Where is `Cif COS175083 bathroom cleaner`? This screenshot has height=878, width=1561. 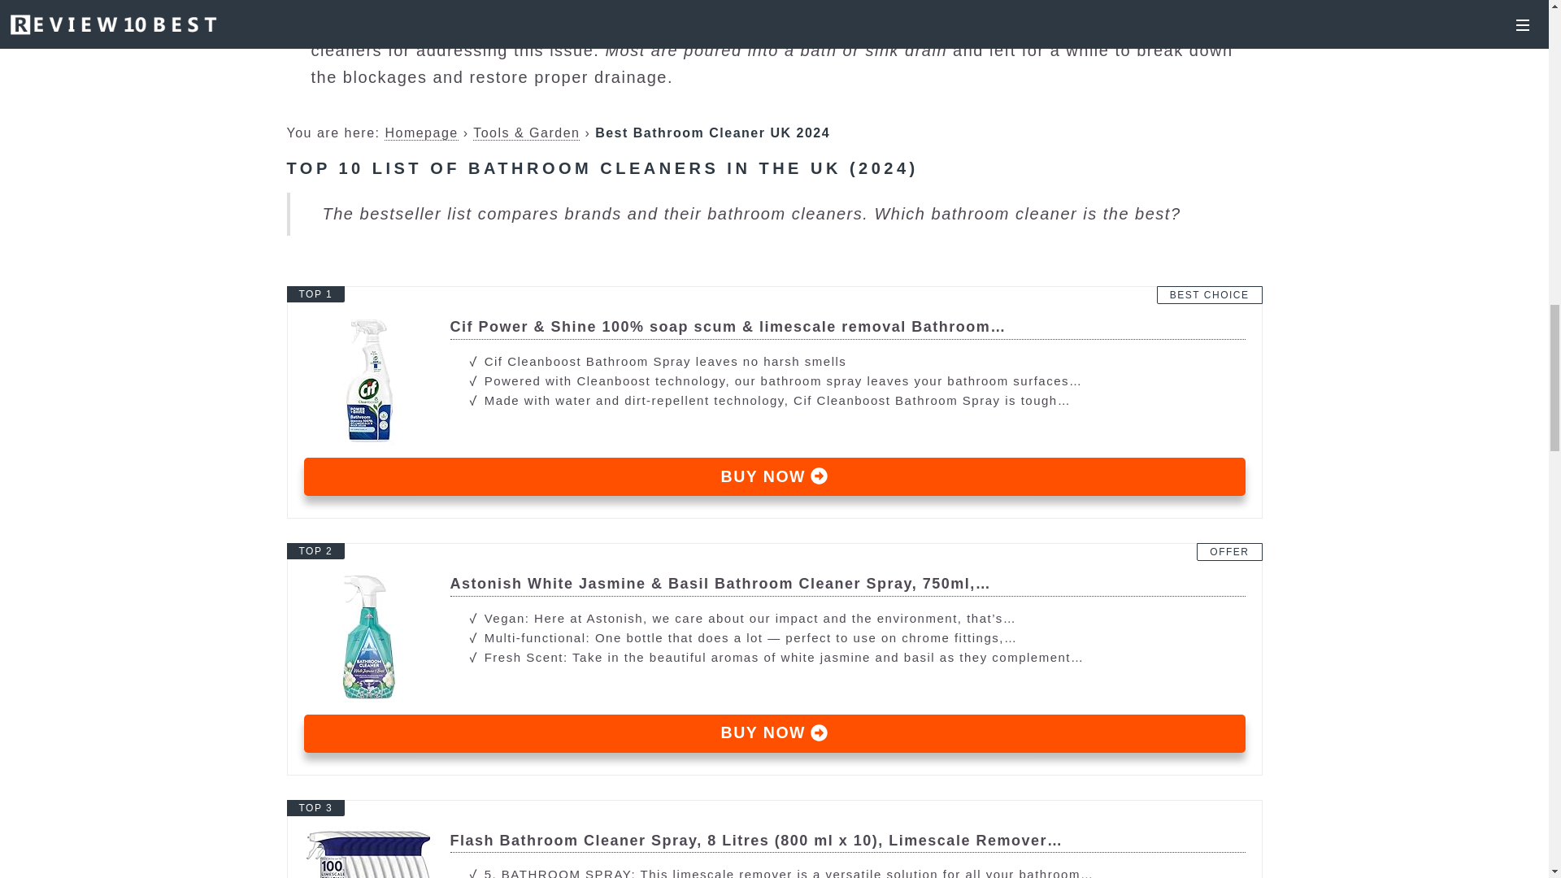
Cif COS175083 bathroom cleaner is located at coordinates (775, 327).